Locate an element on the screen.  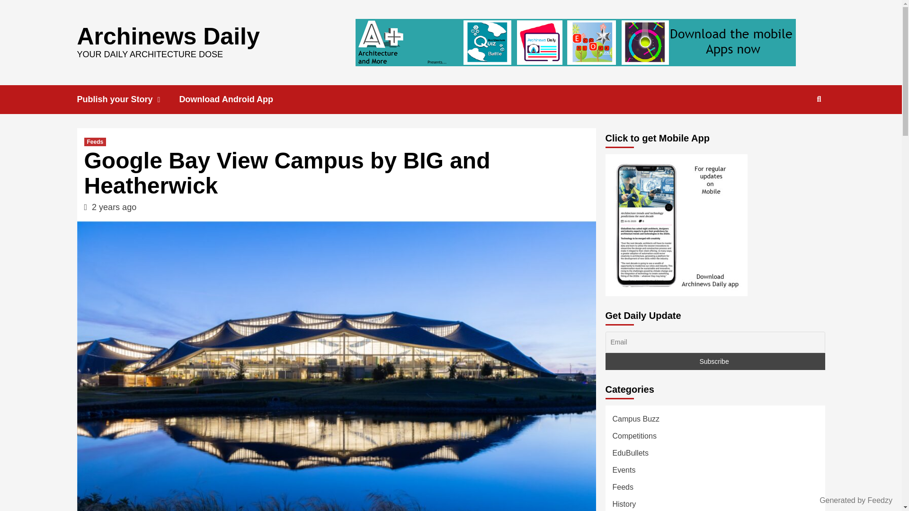
2 years ago is located at coordinates (114, 207).